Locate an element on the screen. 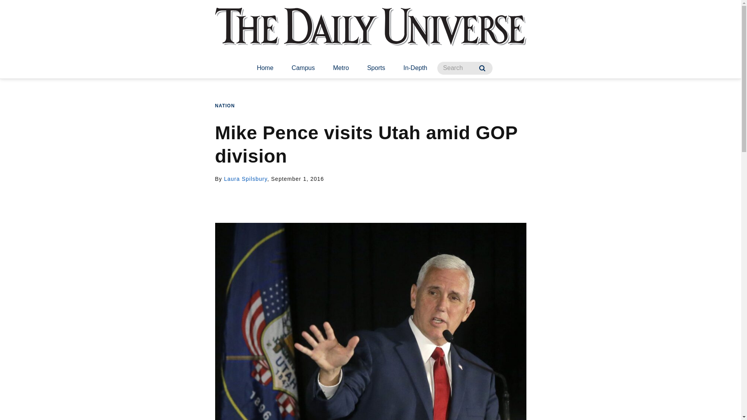 Image resolution: width=747 pixels, height=420 pixels. Laura Spilsbury is located at coordinates (246, 179).